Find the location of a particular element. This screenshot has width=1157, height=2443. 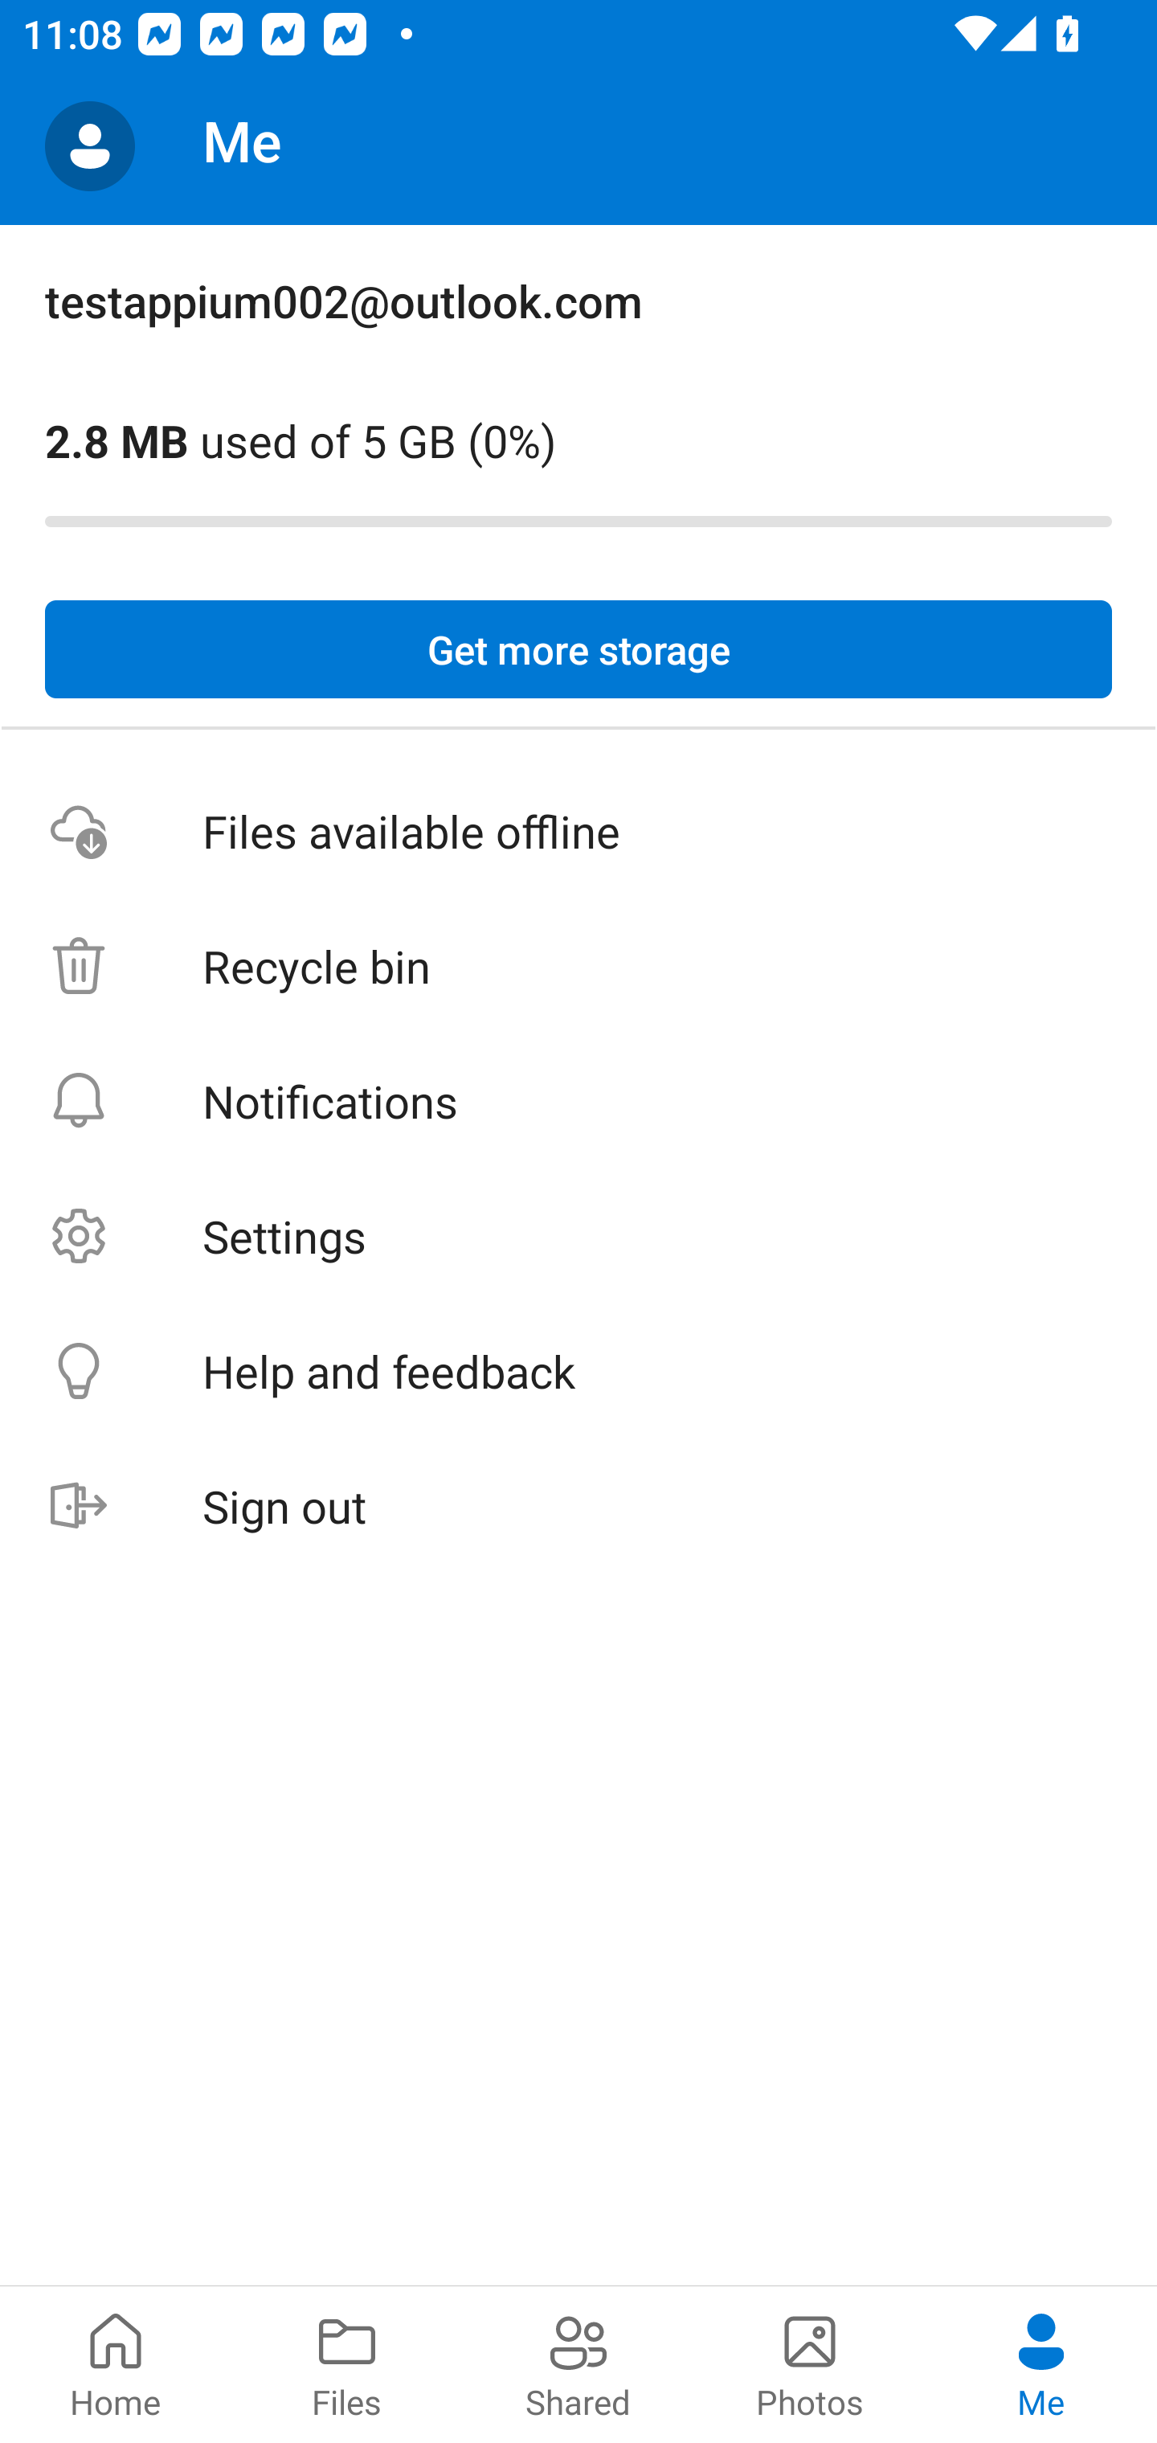

Files available offline is located at coordinates (578, 830).